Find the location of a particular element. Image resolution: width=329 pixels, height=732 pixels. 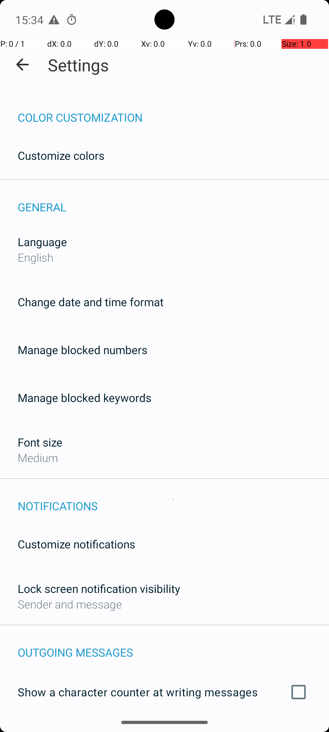

Manage blocked keywords is located at coordinates (85, 398).